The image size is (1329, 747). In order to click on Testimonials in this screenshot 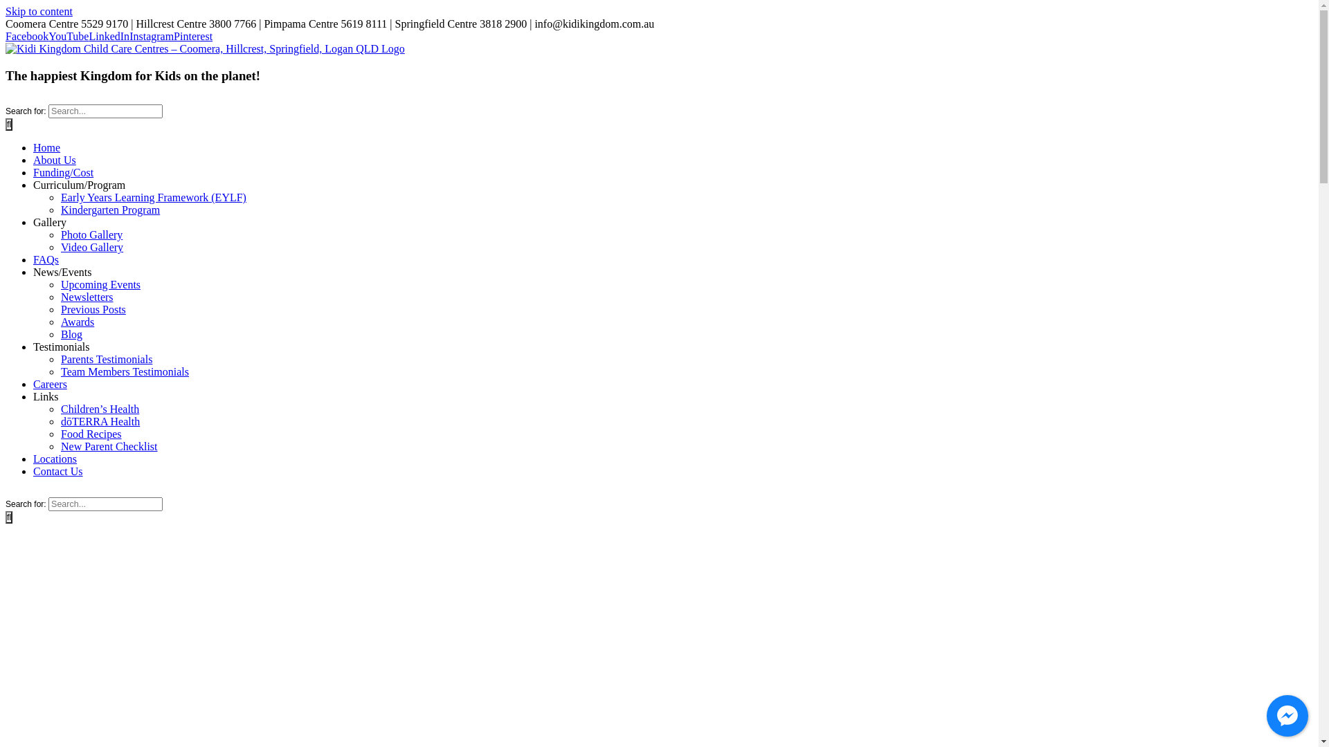, I will do `click(62, 347)`.